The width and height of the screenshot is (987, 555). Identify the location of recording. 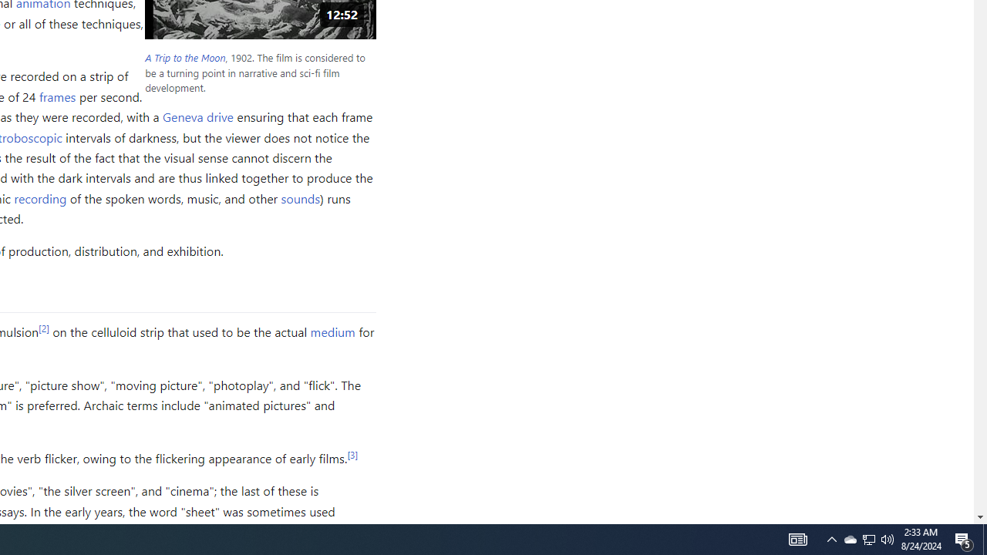
(40, 197).